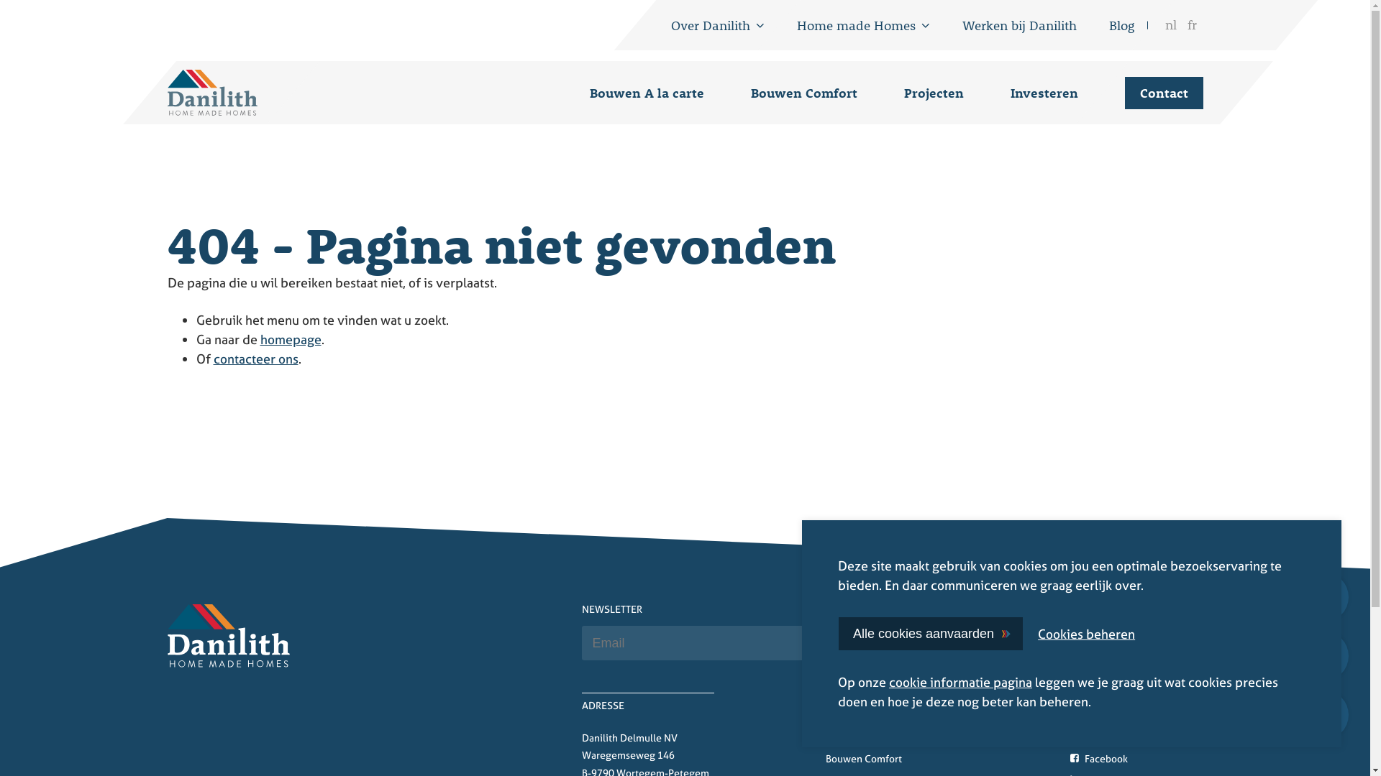 The width and height of the screenshot is (1381, 776). I want to click on Bouwen Comfort, so click(804, 93).